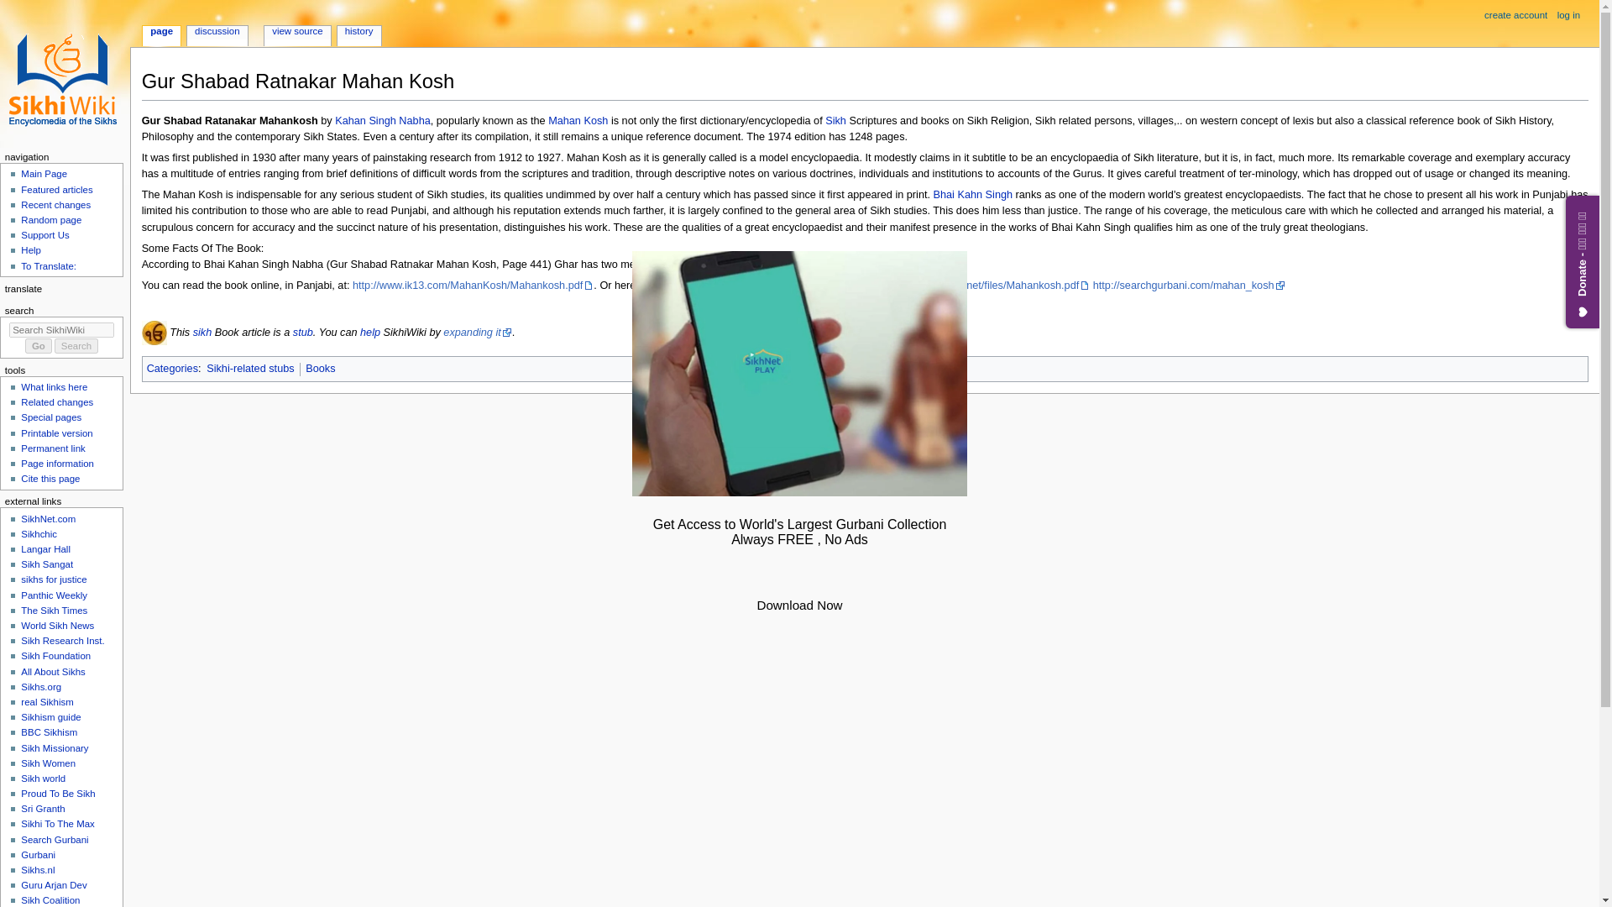 The image size is (1612, 907). Describe the element at coordinates (55, 190) in the screenshot. I see `Featured articles` at that location.